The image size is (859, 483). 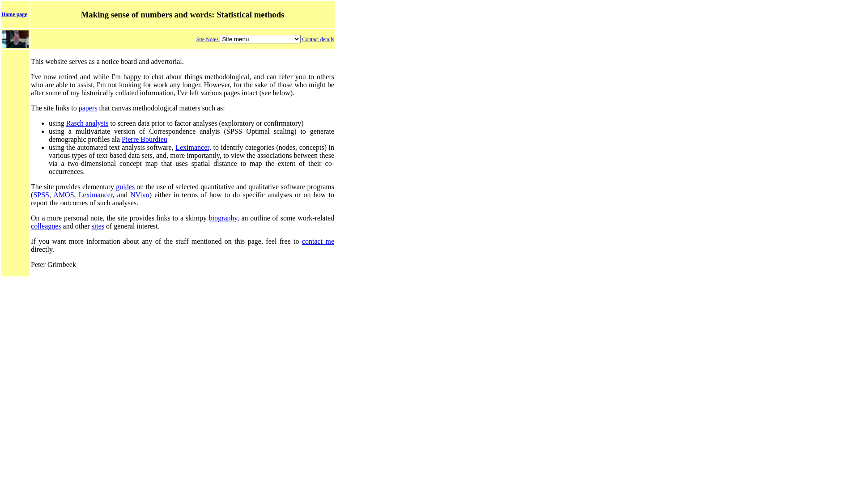 What do you see at coordinates (98, 226) in the screenshot?
I see `sites` at bounding box center [98, 226].